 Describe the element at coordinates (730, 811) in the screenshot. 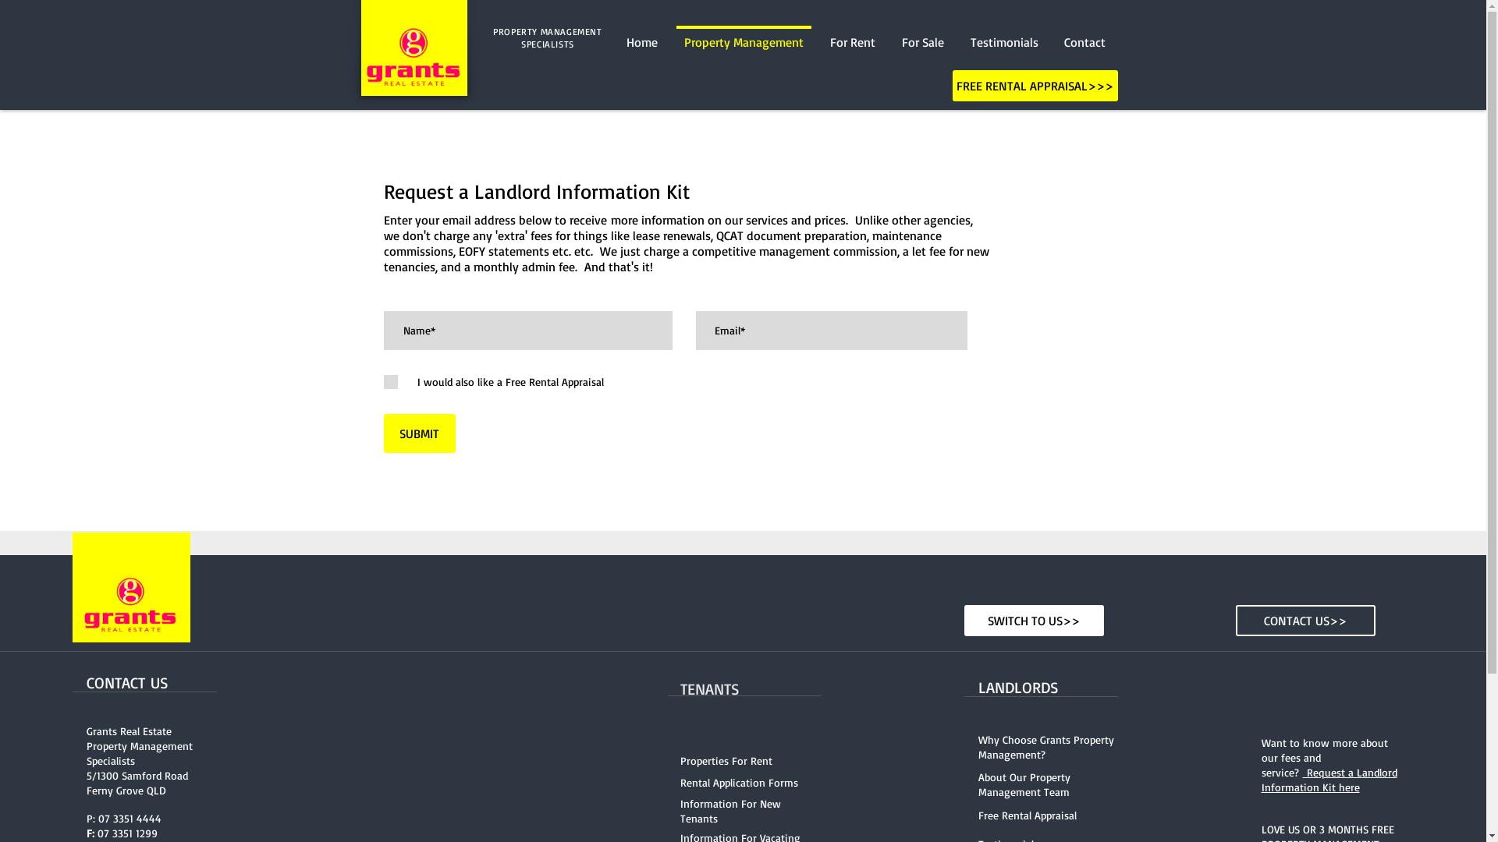

I see `Information For New Tenants` at that location.